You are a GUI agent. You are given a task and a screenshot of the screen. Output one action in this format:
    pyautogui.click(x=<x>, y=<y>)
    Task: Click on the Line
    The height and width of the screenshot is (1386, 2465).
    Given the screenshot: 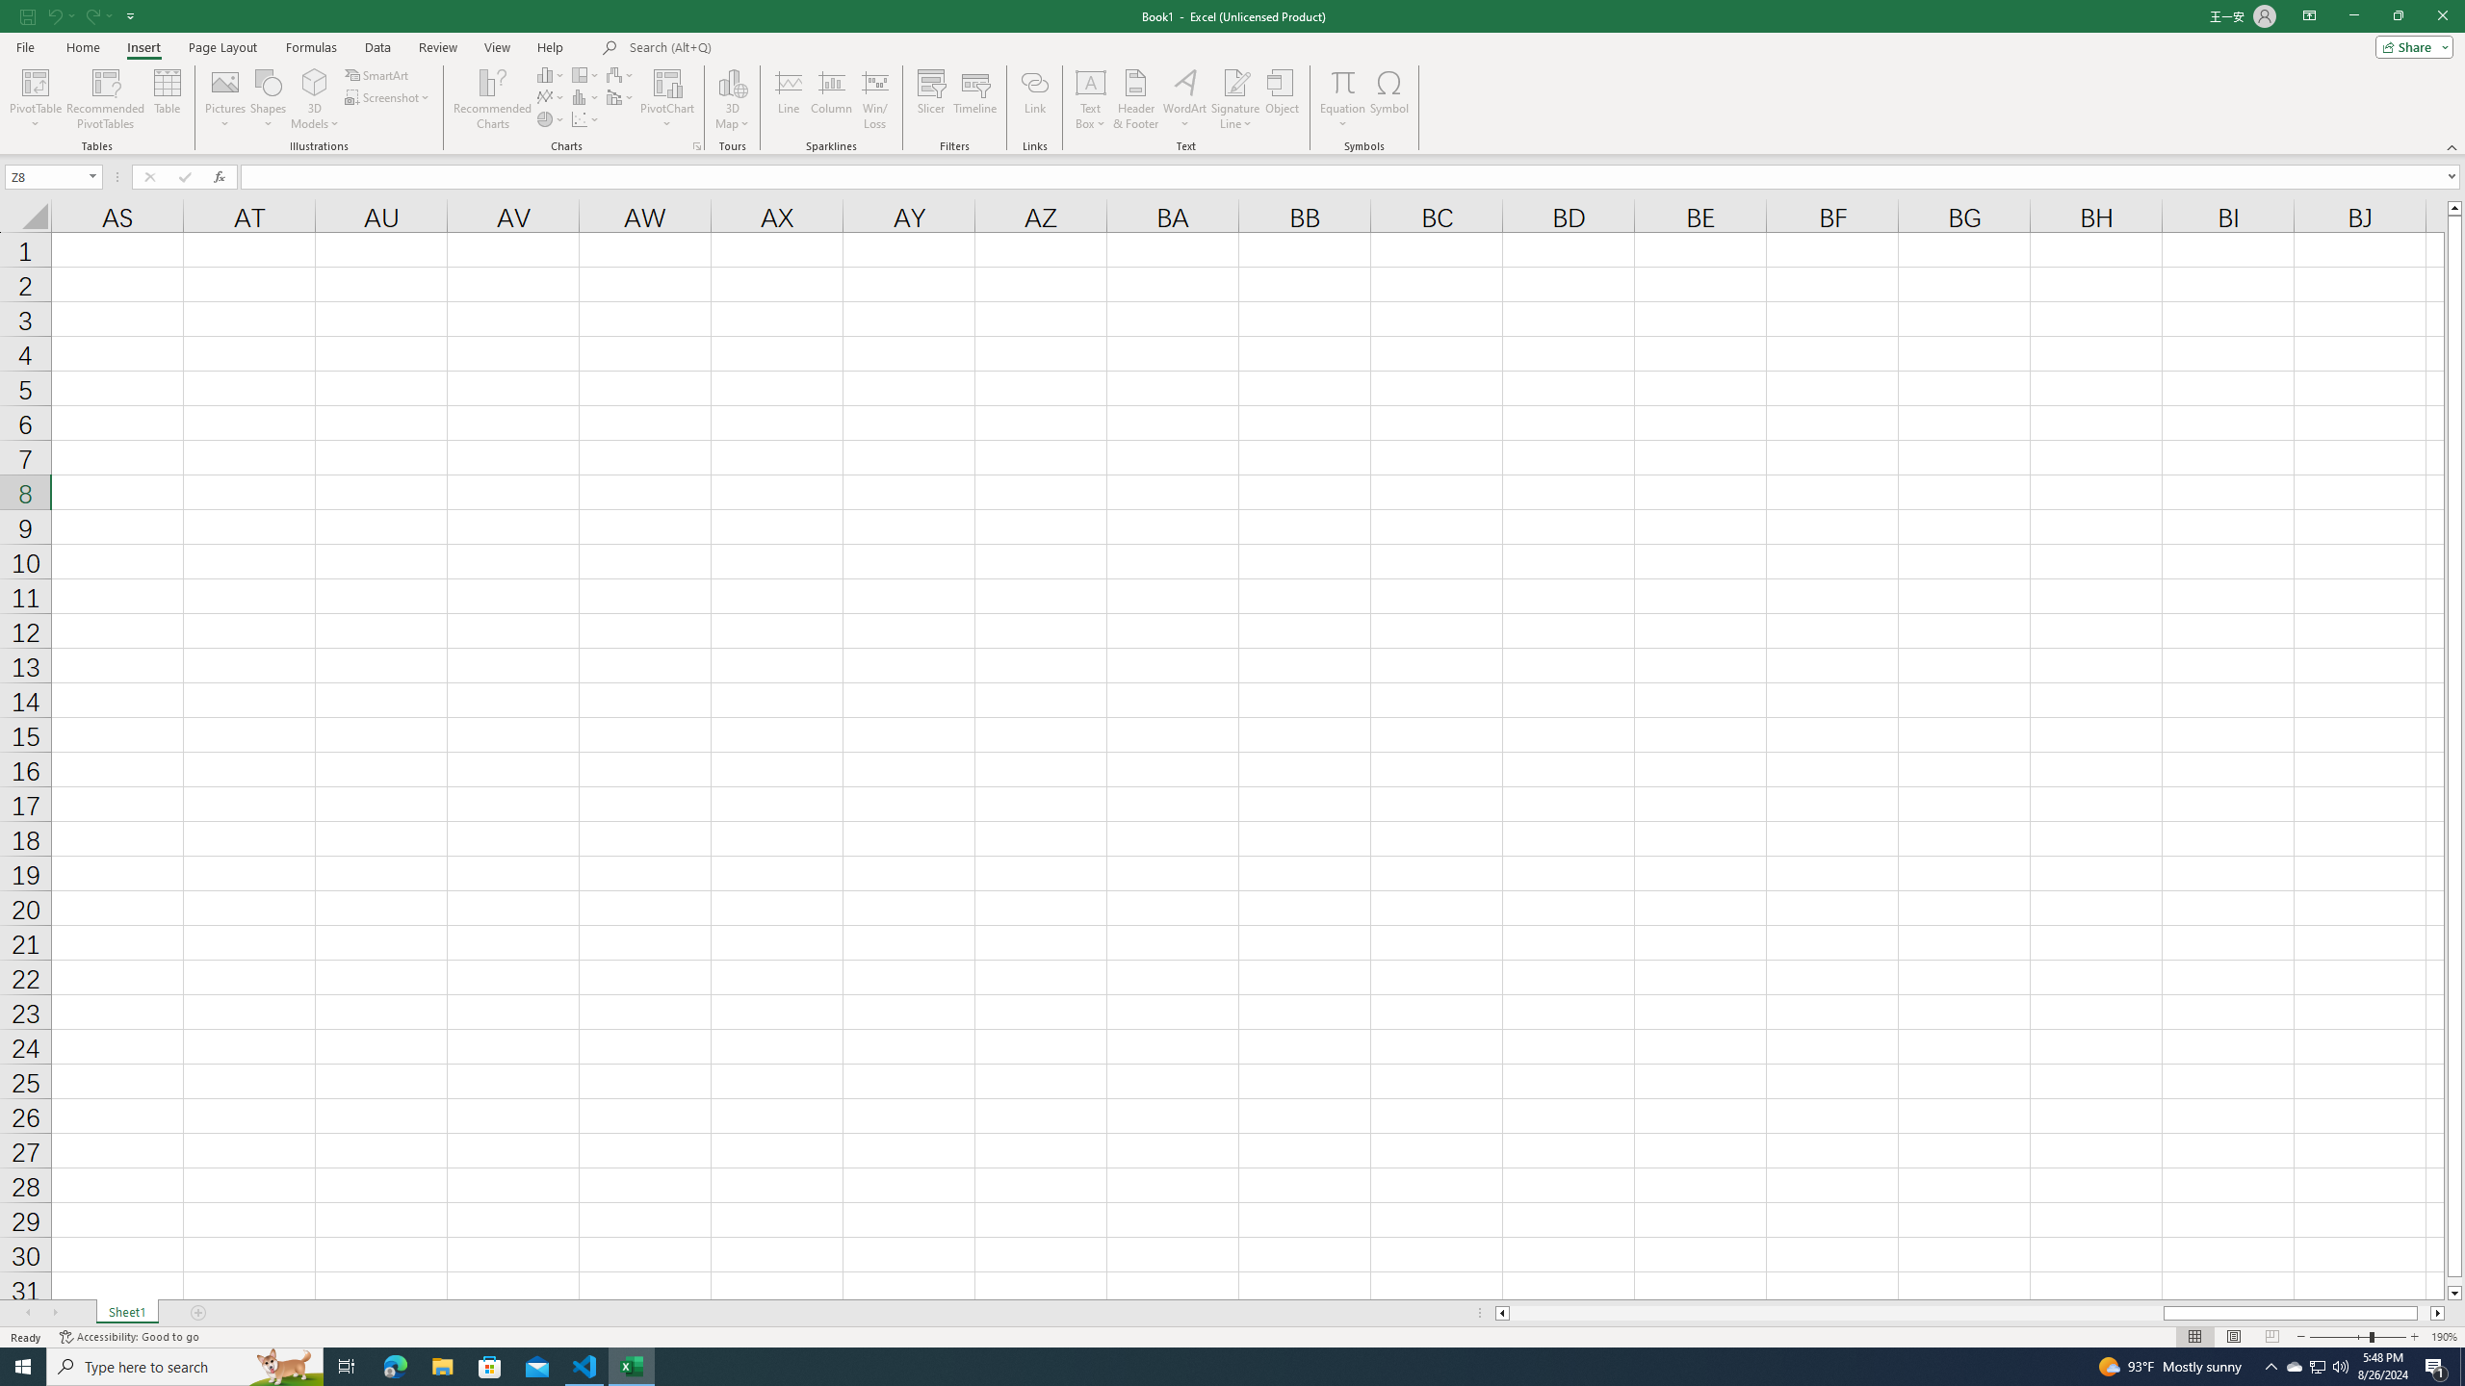 What is the action you would take?
    pyautogui.click(x=788, y=99)
    